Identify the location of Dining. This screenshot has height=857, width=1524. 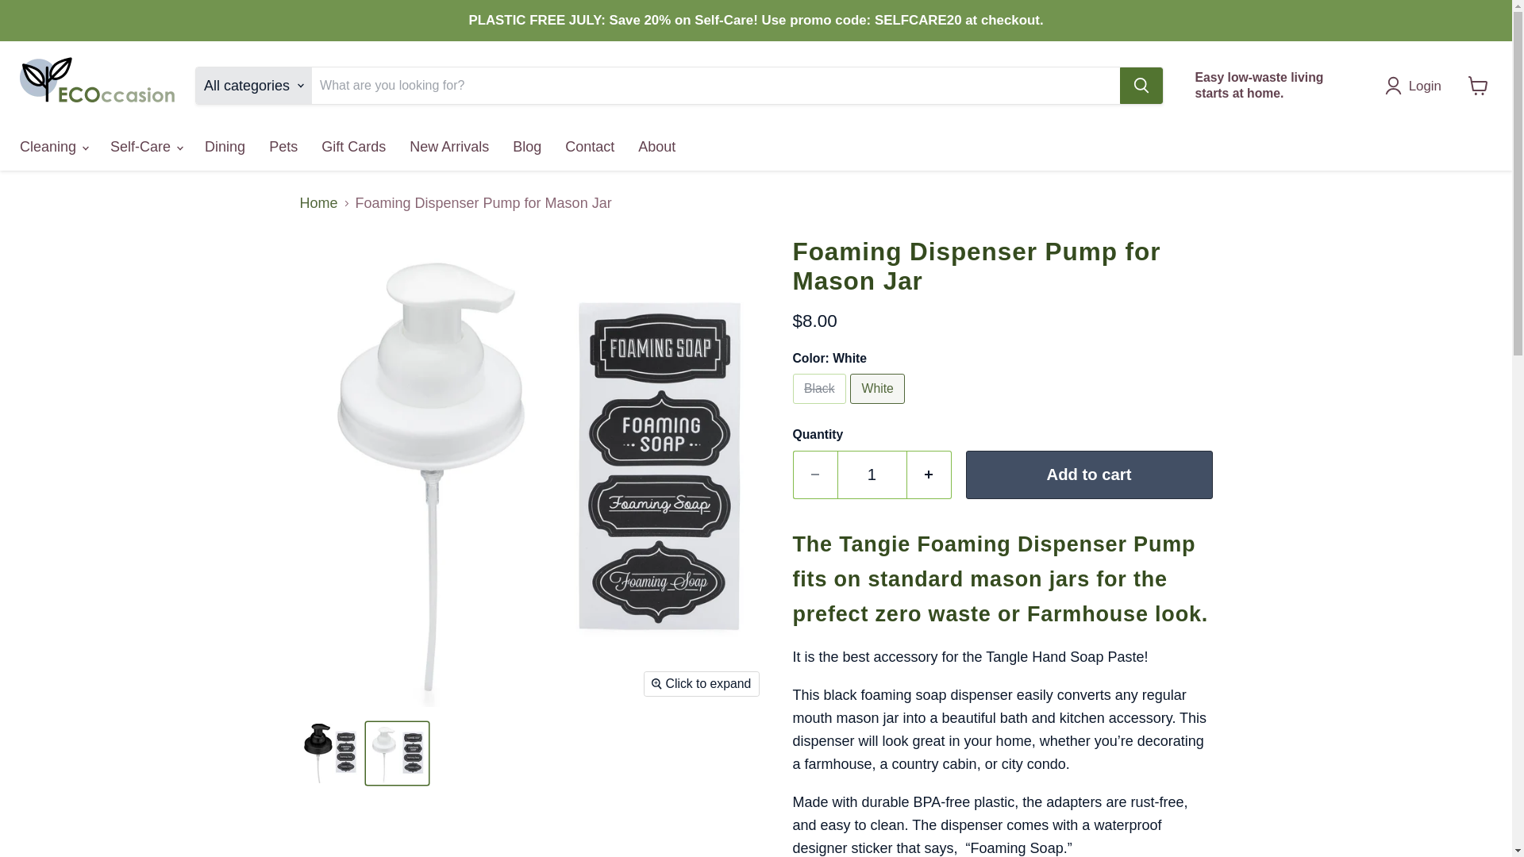
(225, 147).